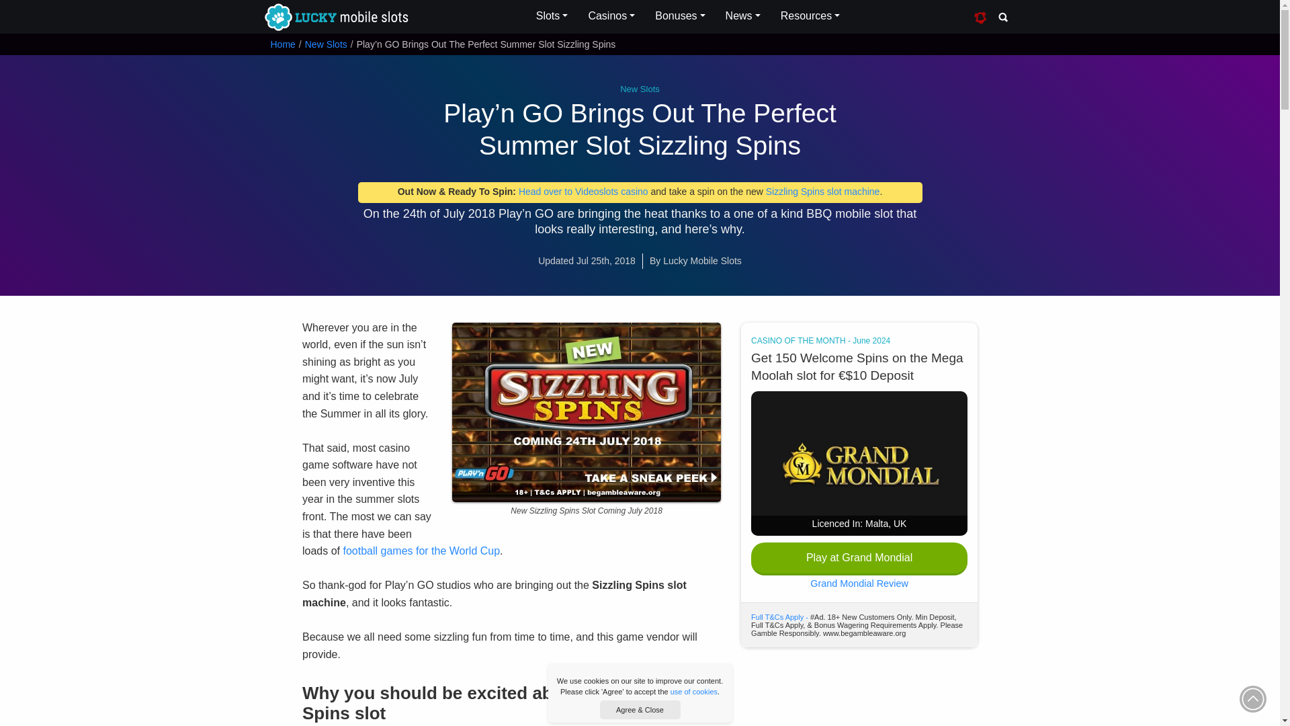 Image resolution: width=1290 pixels, height=726 pixels. I want to click on Casinos, so click(611, 16).